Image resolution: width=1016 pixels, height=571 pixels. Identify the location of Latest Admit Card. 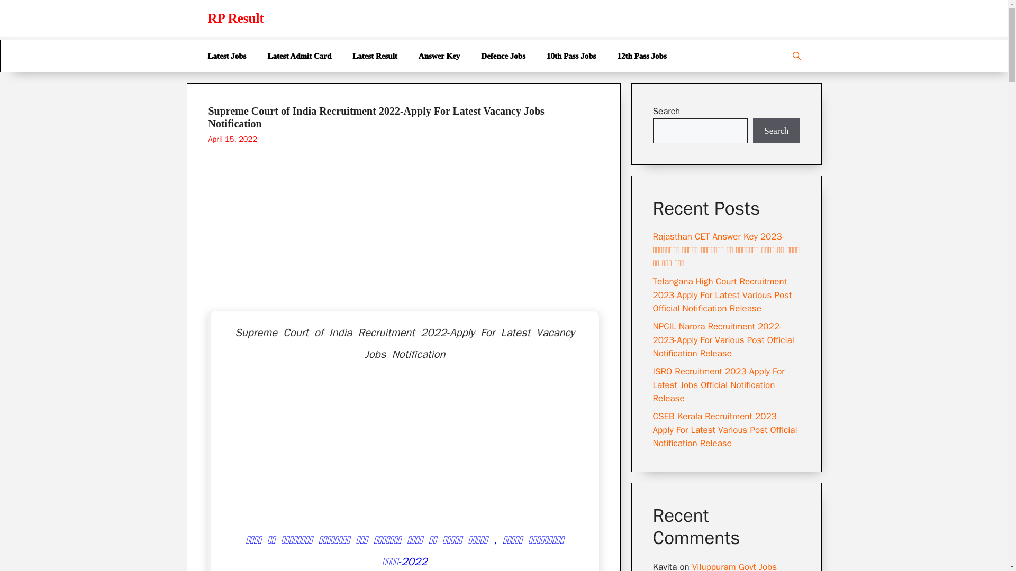
(299, 56).